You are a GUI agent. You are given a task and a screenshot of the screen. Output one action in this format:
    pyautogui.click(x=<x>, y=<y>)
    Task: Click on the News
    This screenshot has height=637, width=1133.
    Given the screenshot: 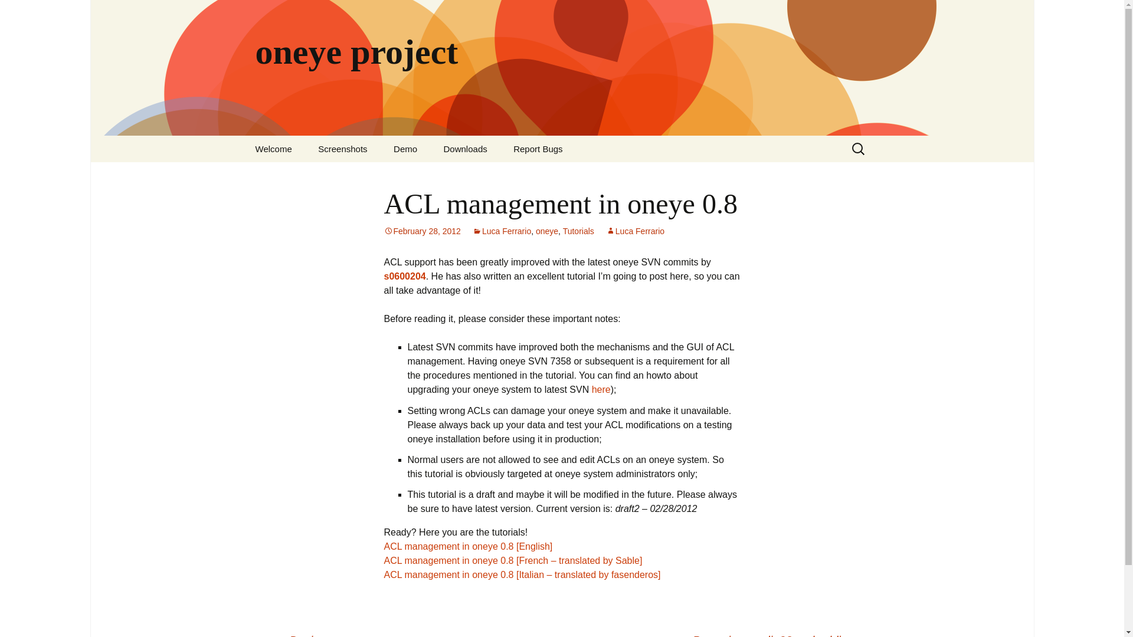 What is the action you would take?
    pyautogui.click(x=302, y=175)
    